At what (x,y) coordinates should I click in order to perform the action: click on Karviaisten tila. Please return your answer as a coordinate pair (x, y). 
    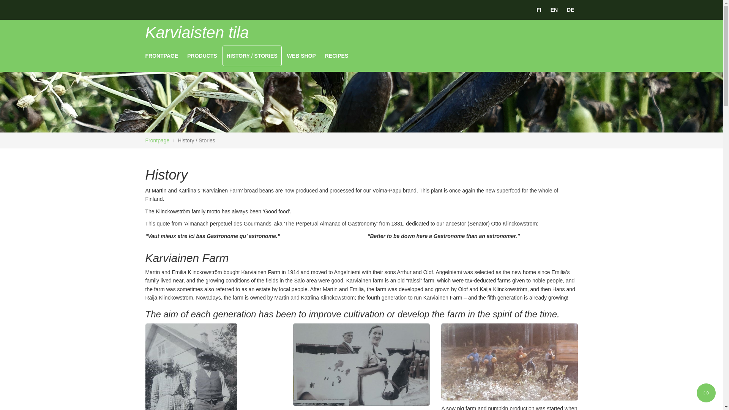
    Looking at the image, I should click on (197, 32).